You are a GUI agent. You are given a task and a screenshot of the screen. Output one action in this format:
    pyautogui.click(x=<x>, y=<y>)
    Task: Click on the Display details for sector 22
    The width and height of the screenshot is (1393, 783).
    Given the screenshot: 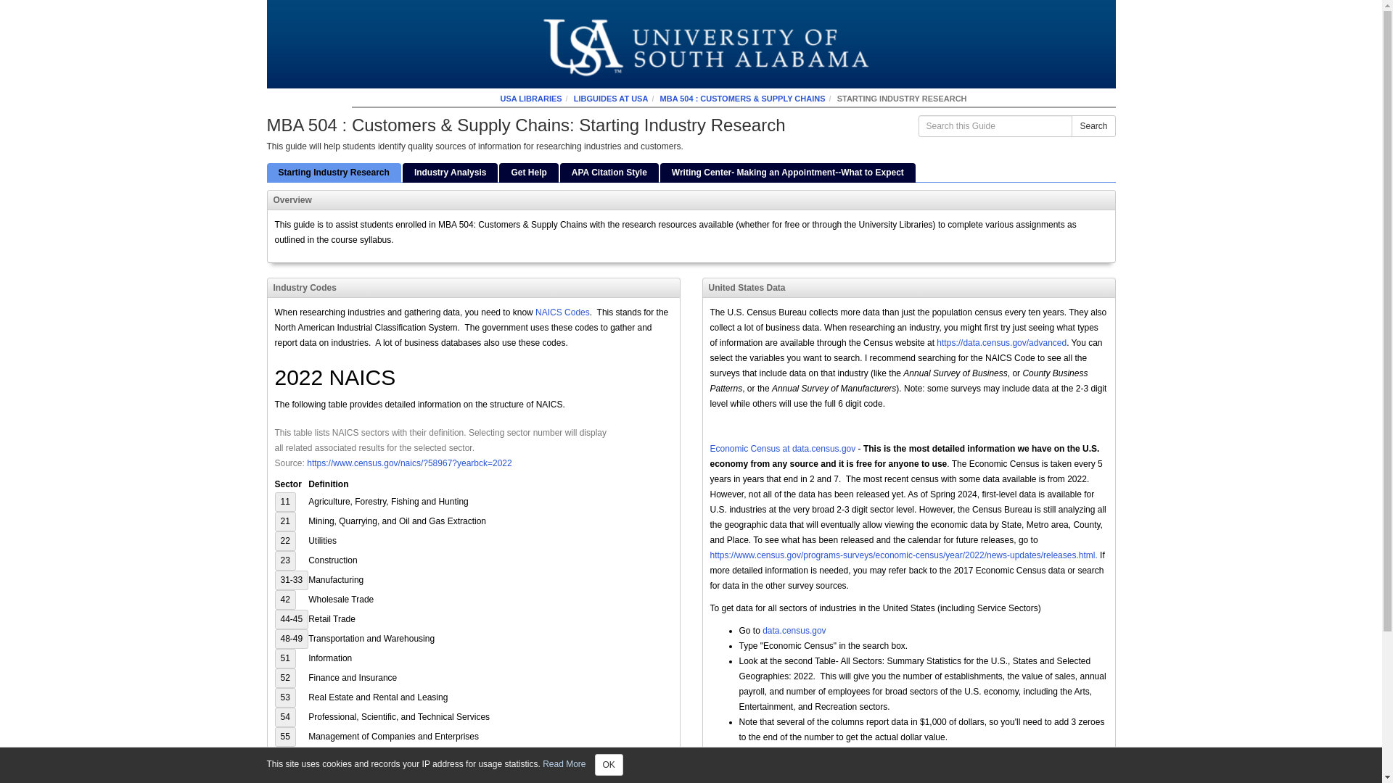 What is the action you would take?
    pyautogui.click(x=284, y=541)
    